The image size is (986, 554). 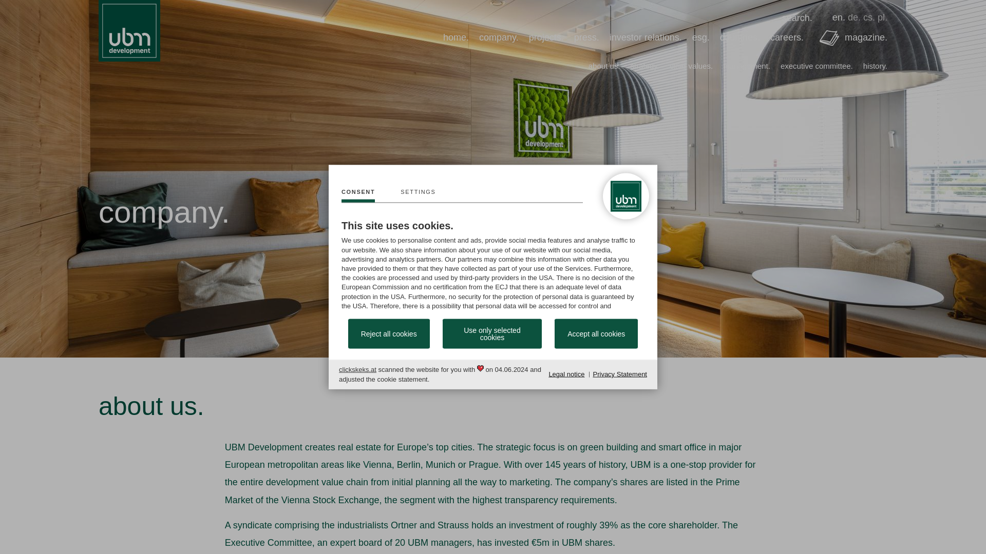 I want to click on home., so click(x=456, y=37).